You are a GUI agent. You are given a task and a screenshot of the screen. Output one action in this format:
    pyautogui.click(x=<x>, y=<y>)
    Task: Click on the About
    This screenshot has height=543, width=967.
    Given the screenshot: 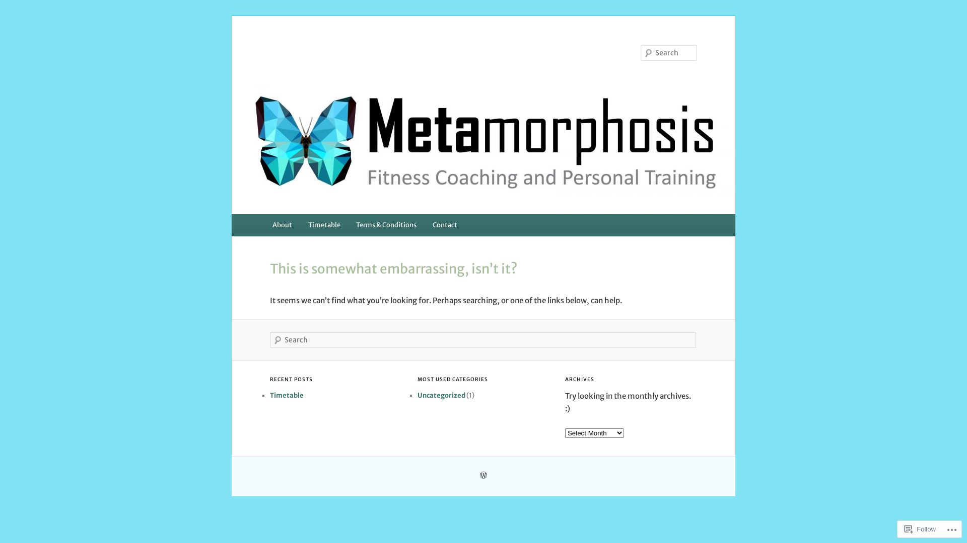 What is the action you would take?
    pyautogui.click(x=282, y=225)
    